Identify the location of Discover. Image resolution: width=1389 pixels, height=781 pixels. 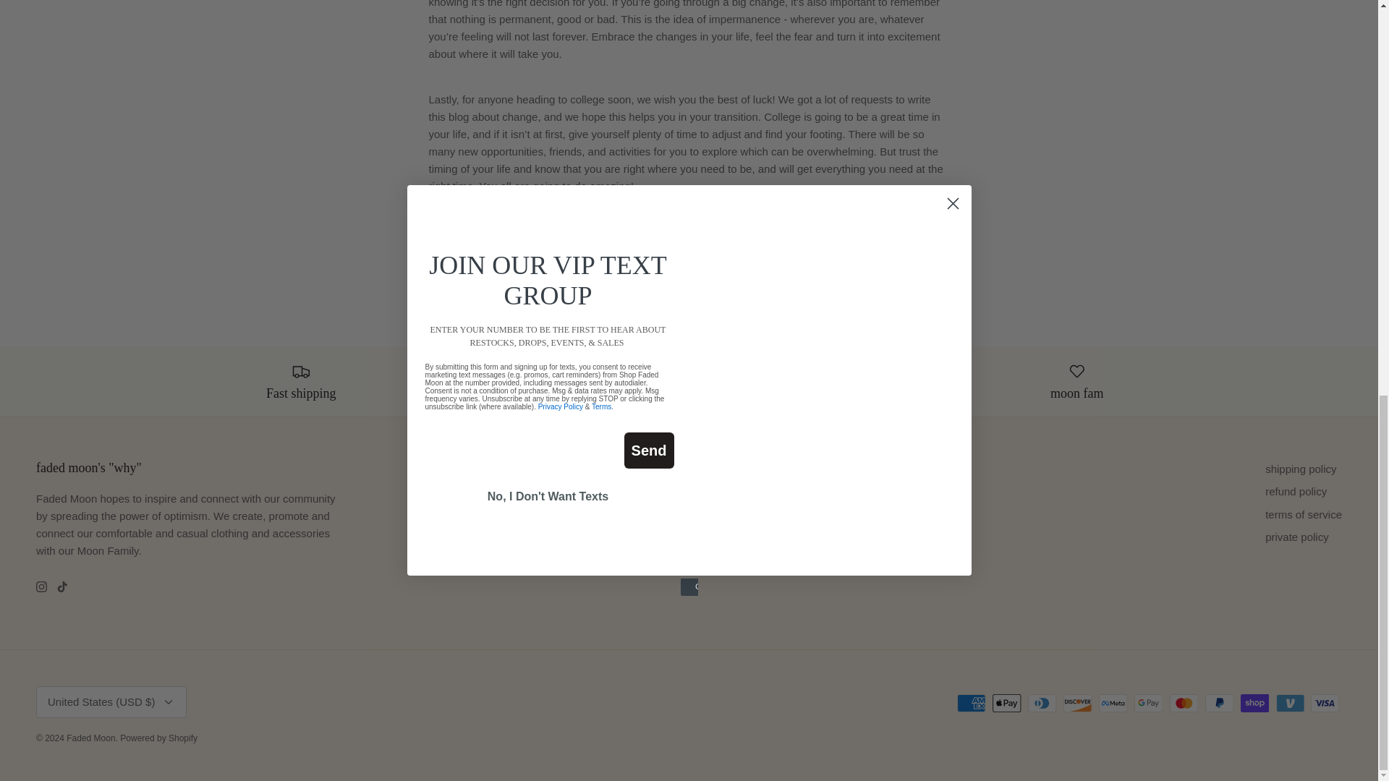
(1078, 703).